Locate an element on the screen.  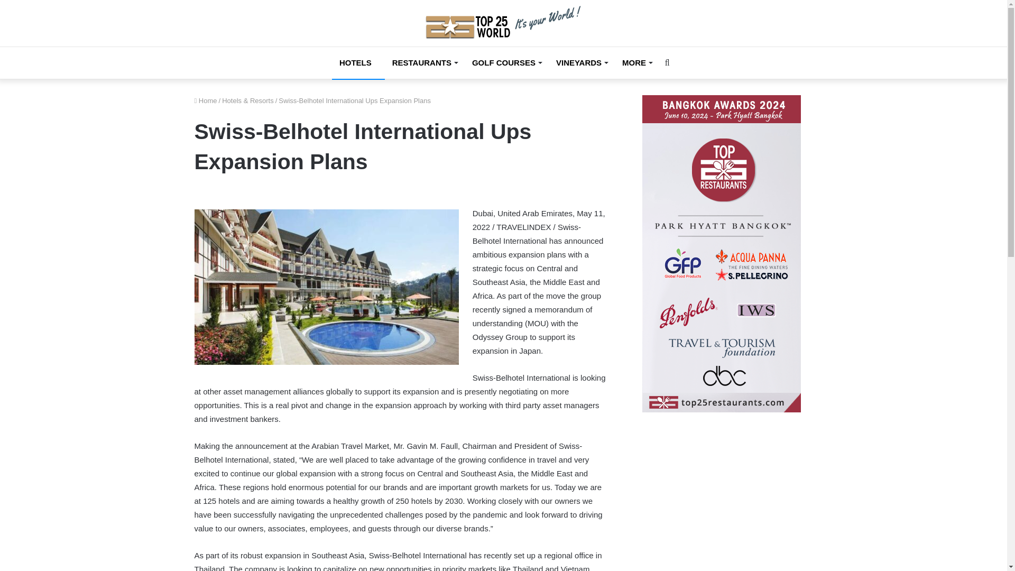
VINEYARDS is located at coordinates (582, 62).